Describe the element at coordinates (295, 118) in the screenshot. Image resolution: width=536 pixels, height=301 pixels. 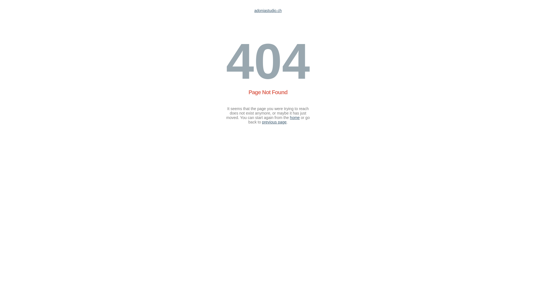
I see `home` at that location.